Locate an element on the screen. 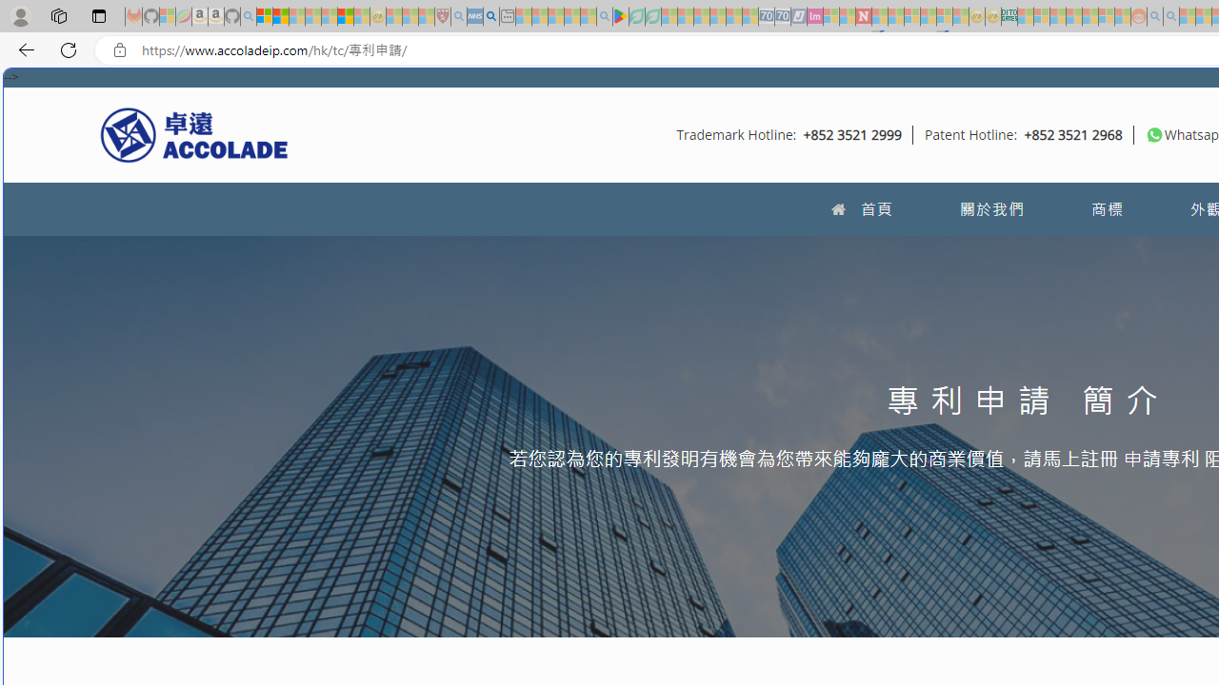  To get missing image descriptions, open the context menu. is located at coordinates (1154, 134).